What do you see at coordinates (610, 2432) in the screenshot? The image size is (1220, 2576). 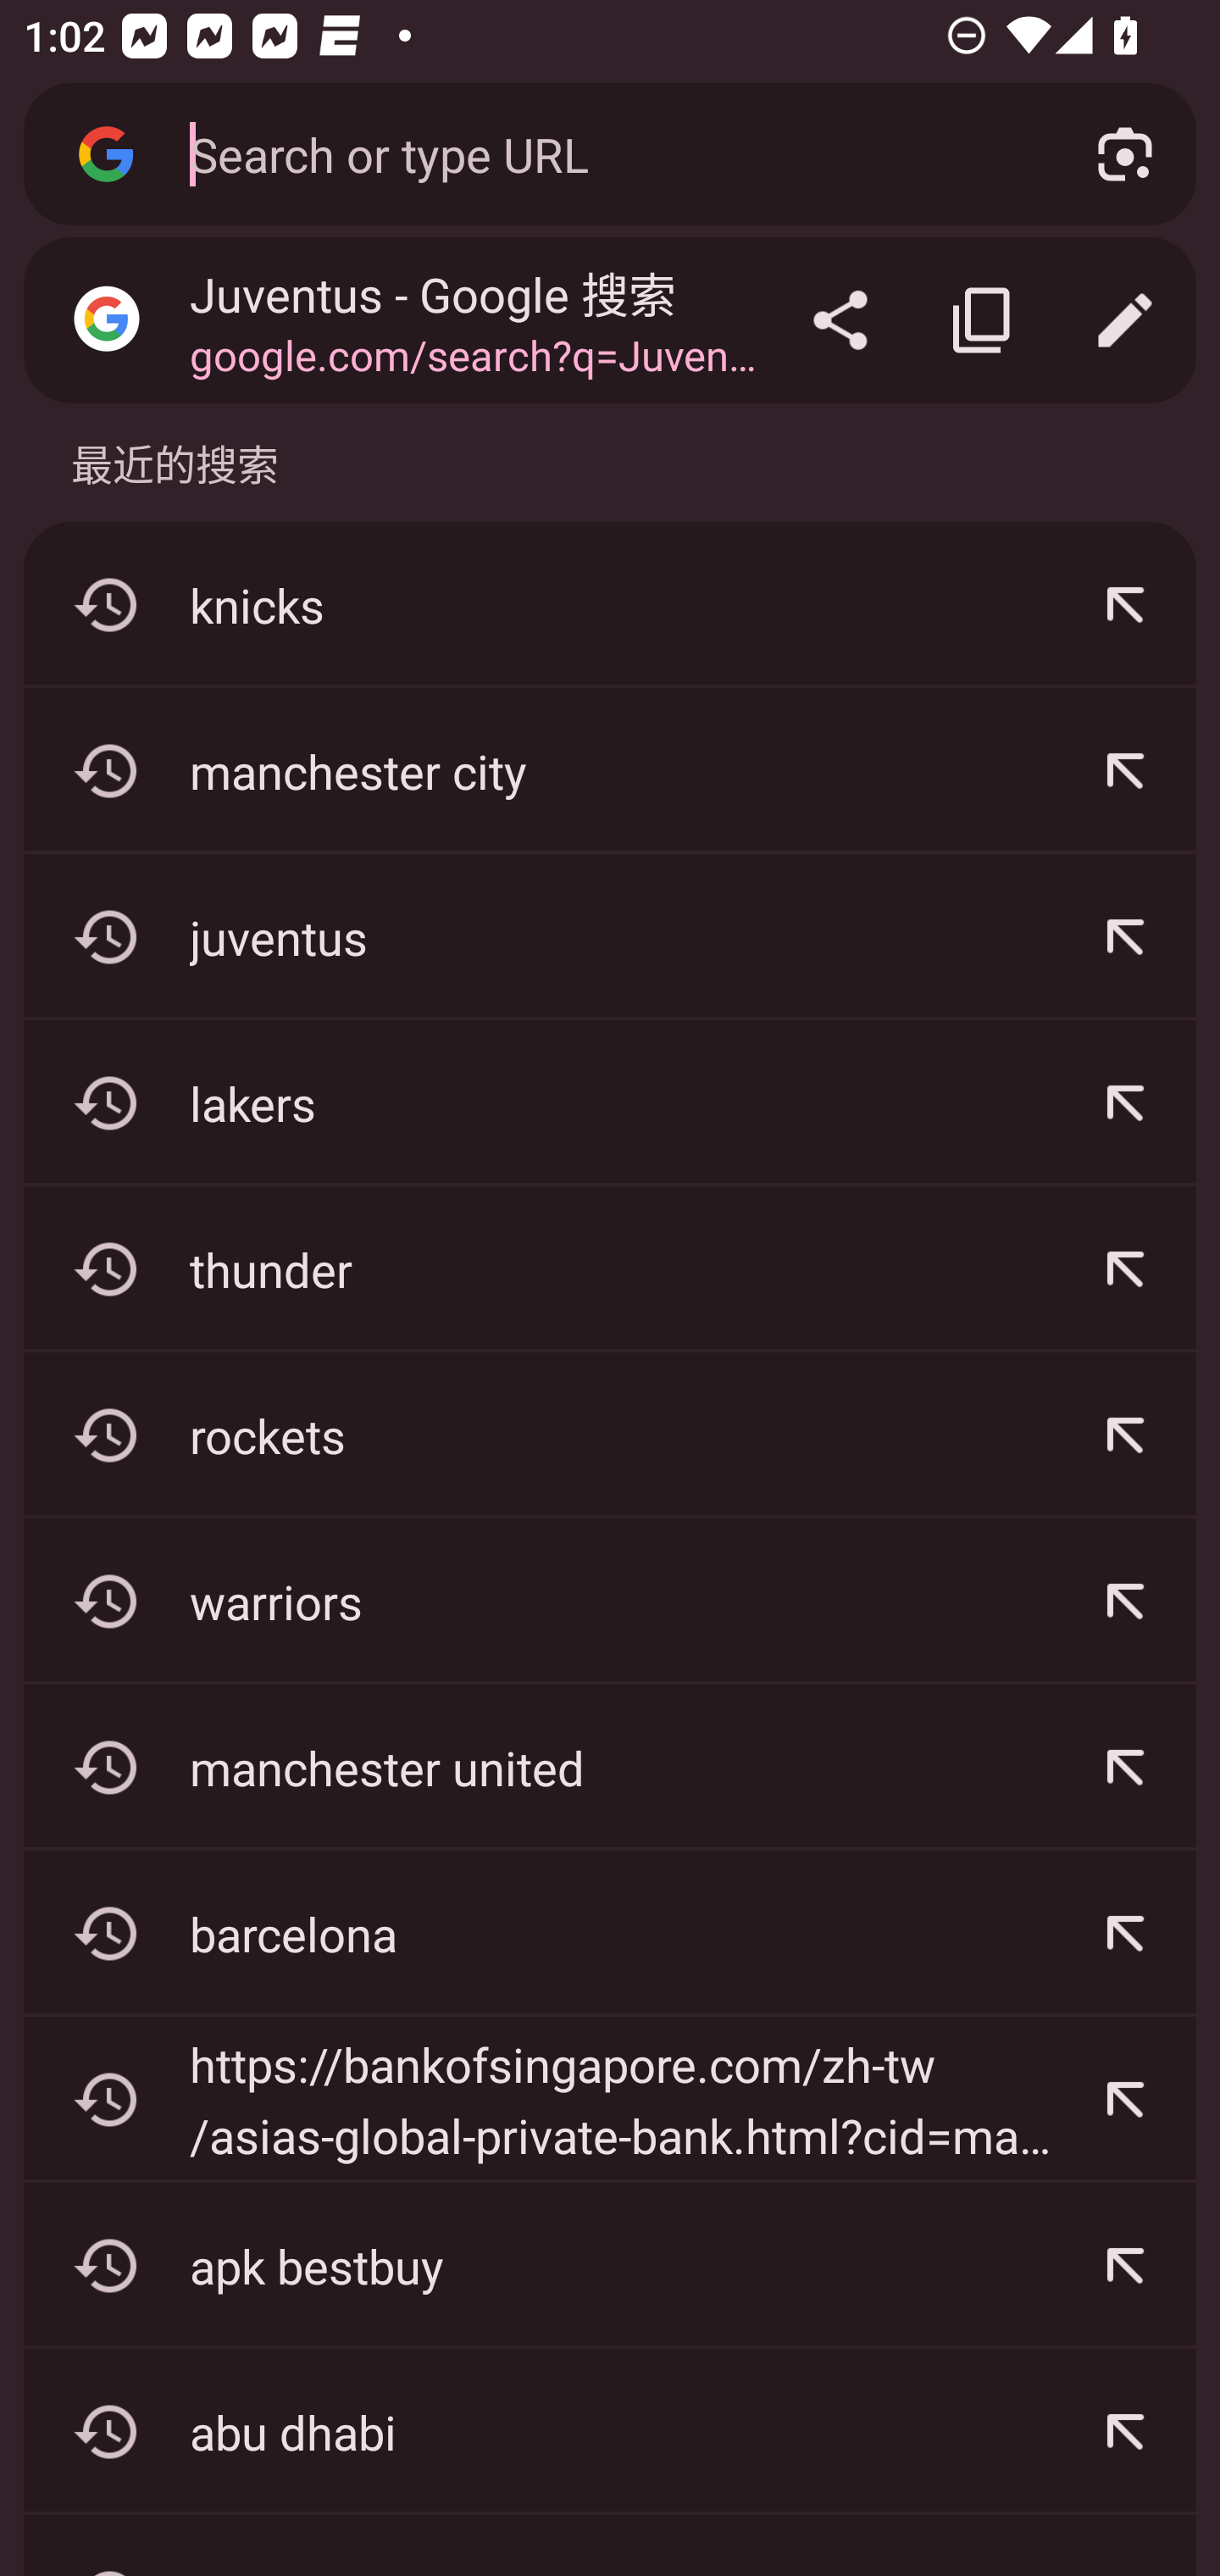 I see `abu dhabi Refine: abu dhabi` at bounding box center [610, 2432].